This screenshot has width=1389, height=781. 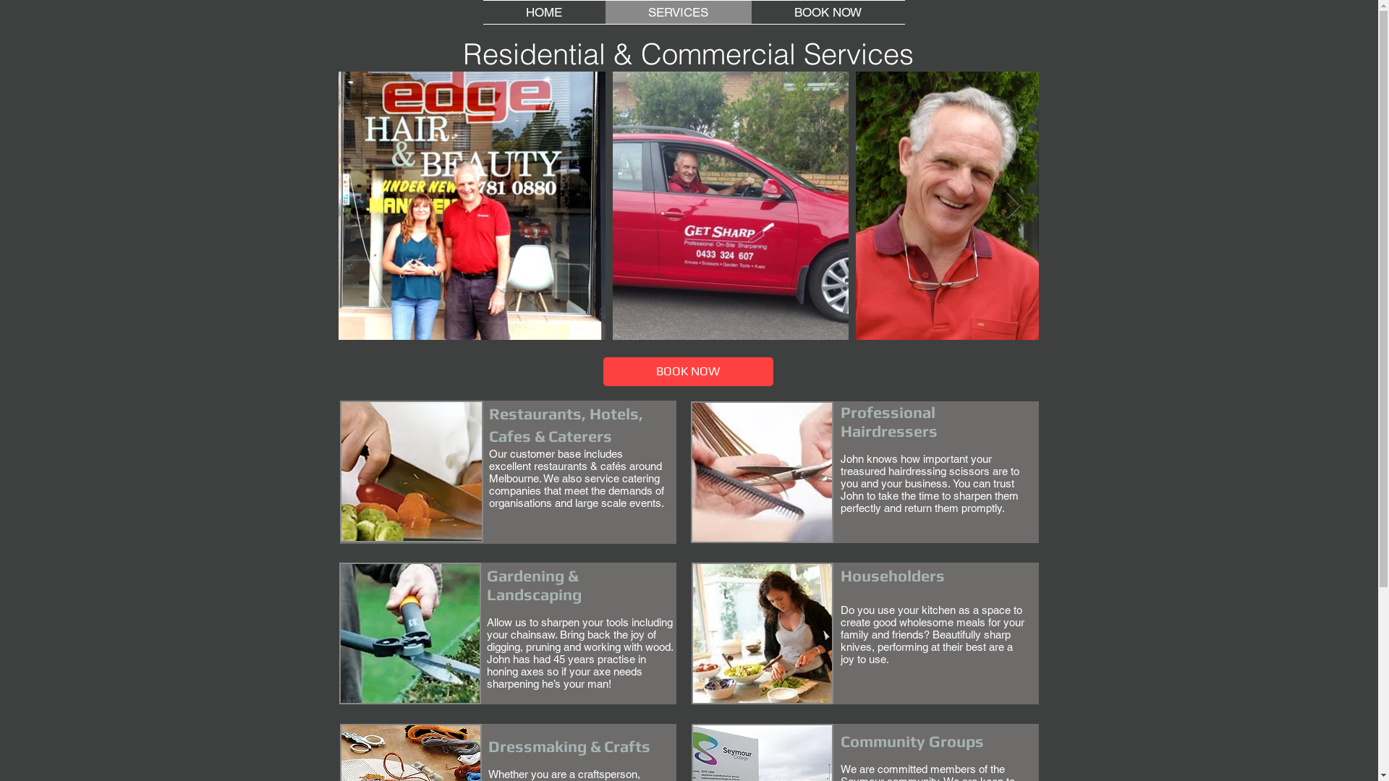 I want to click on BOOK NOW, so click(x=689, y=372).